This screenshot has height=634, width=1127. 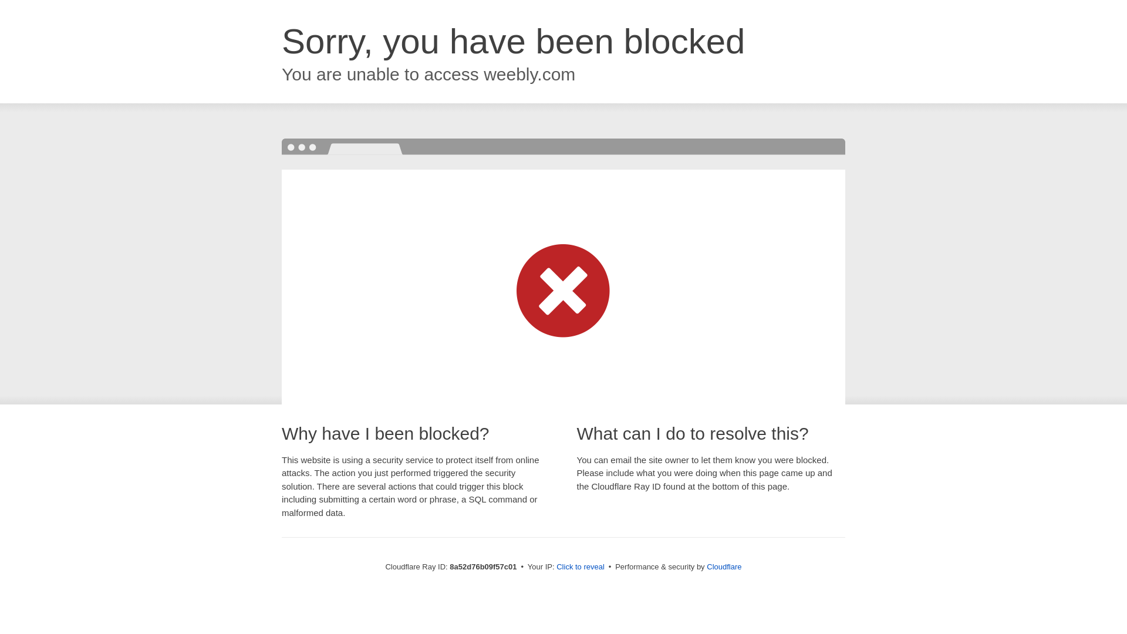 What do you see at coordinates (724, 566) in the screenshot?
I see `Cloudflare` at bounding box center [724, 566].